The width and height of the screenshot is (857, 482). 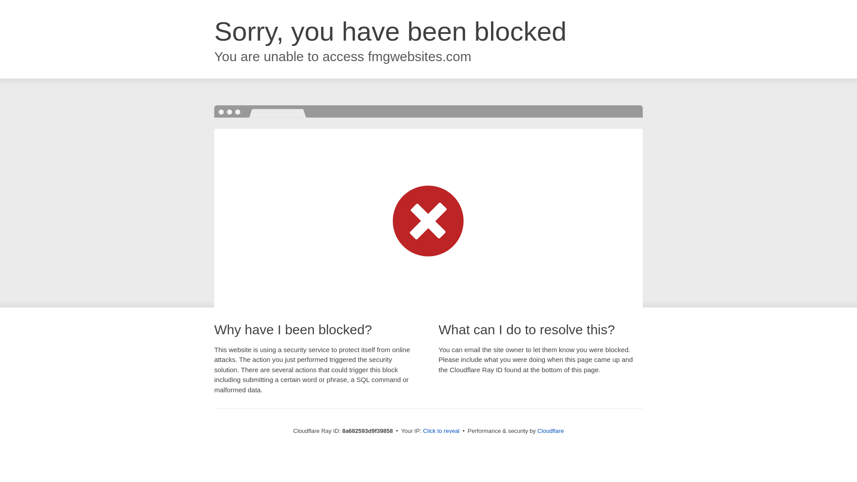 I want to click on Click to reveal, so click(x=441, y=431).